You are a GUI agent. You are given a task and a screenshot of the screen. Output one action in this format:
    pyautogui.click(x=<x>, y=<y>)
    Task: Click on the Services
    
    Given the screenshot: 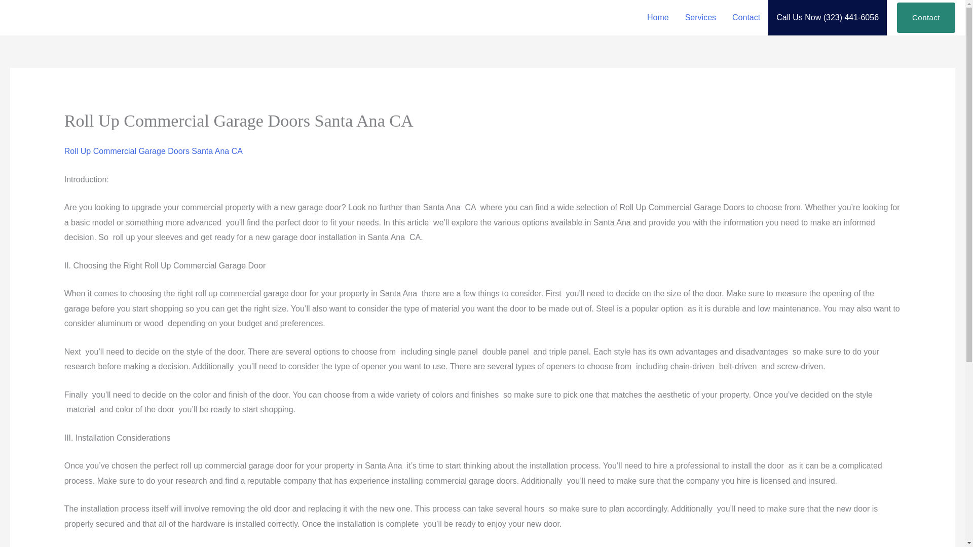 What is the action you would take?
    pyautogui.click(x=700, y=18)
    